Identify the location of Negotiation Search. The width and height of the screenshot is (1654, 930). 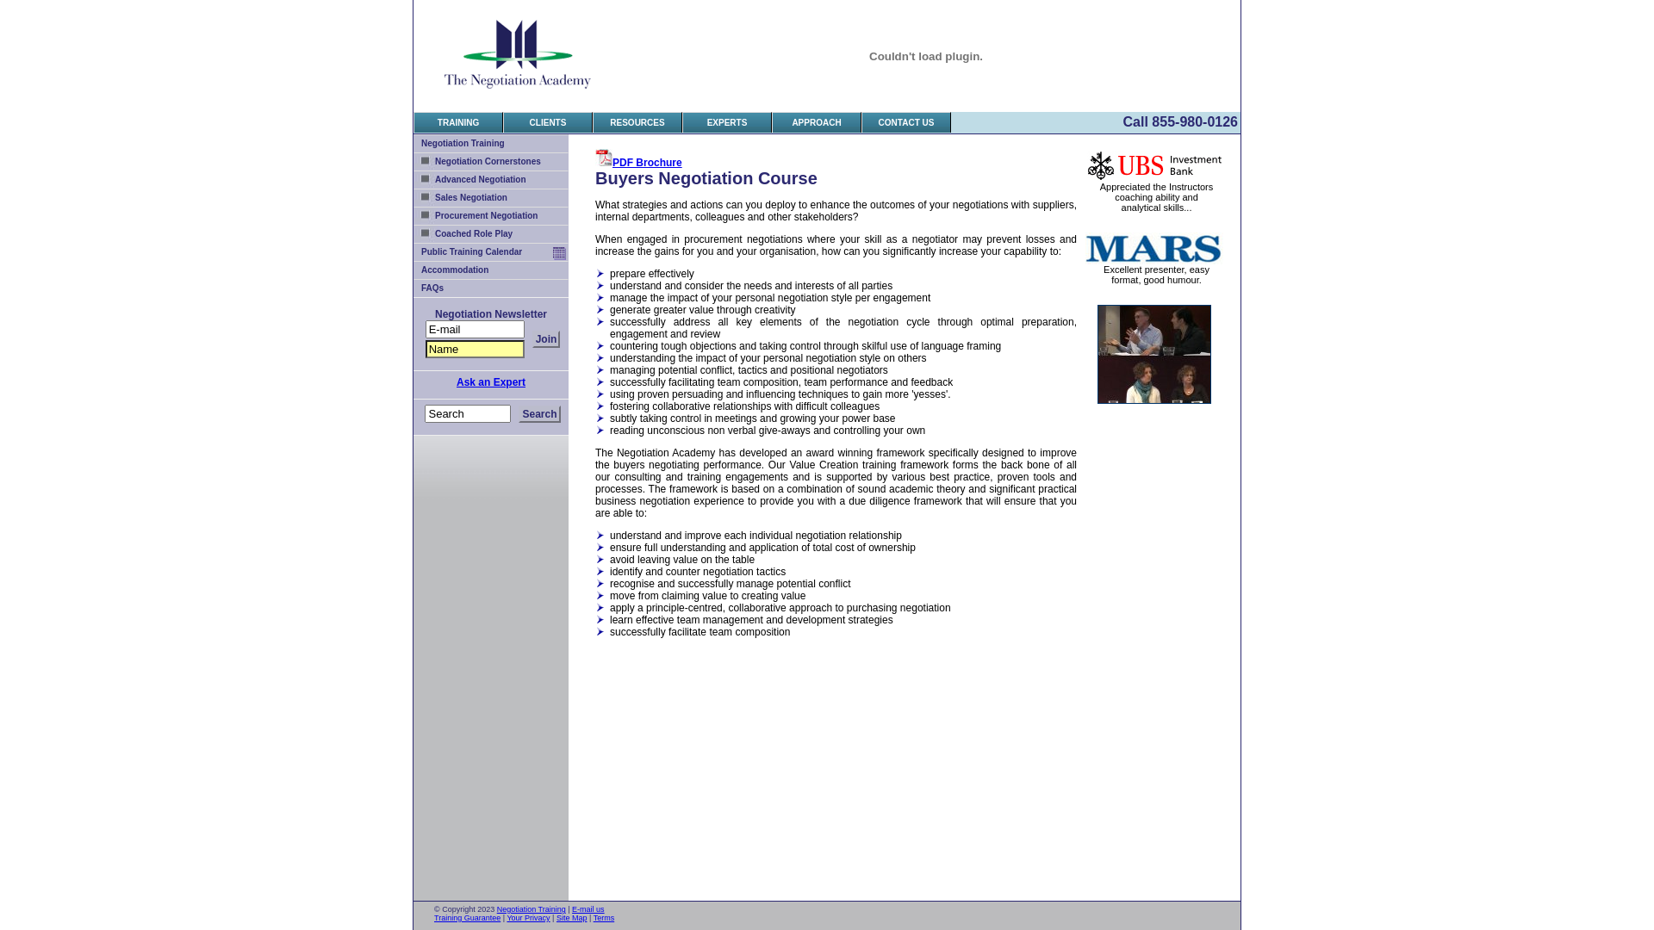
(539, 413).